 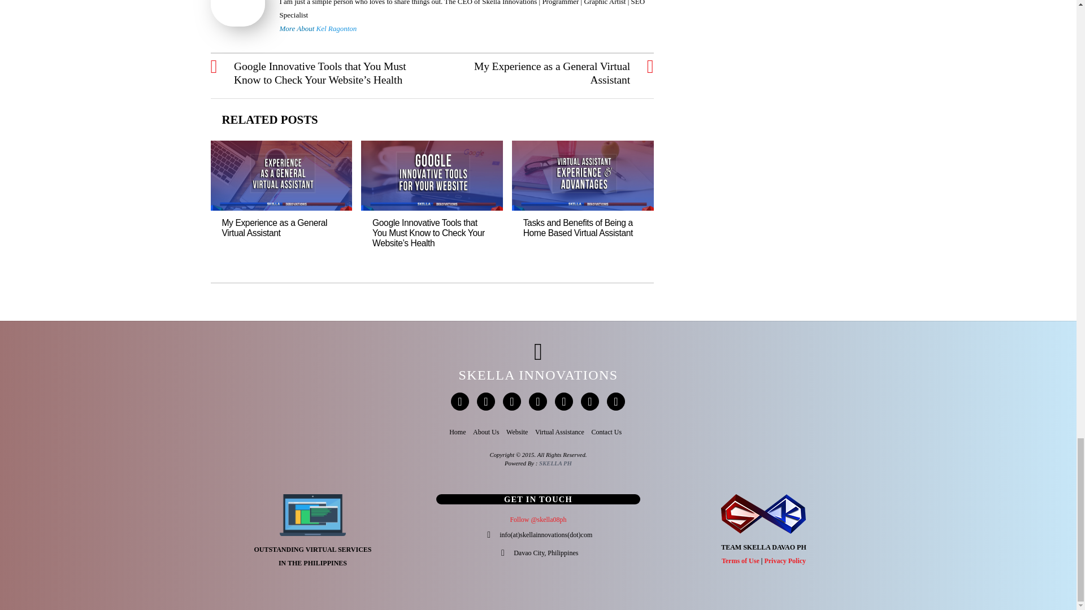 What do you see at coordinates (537, 375) in the screenshot?
I see `Skella Innovations` at bounding box center [537, 375].